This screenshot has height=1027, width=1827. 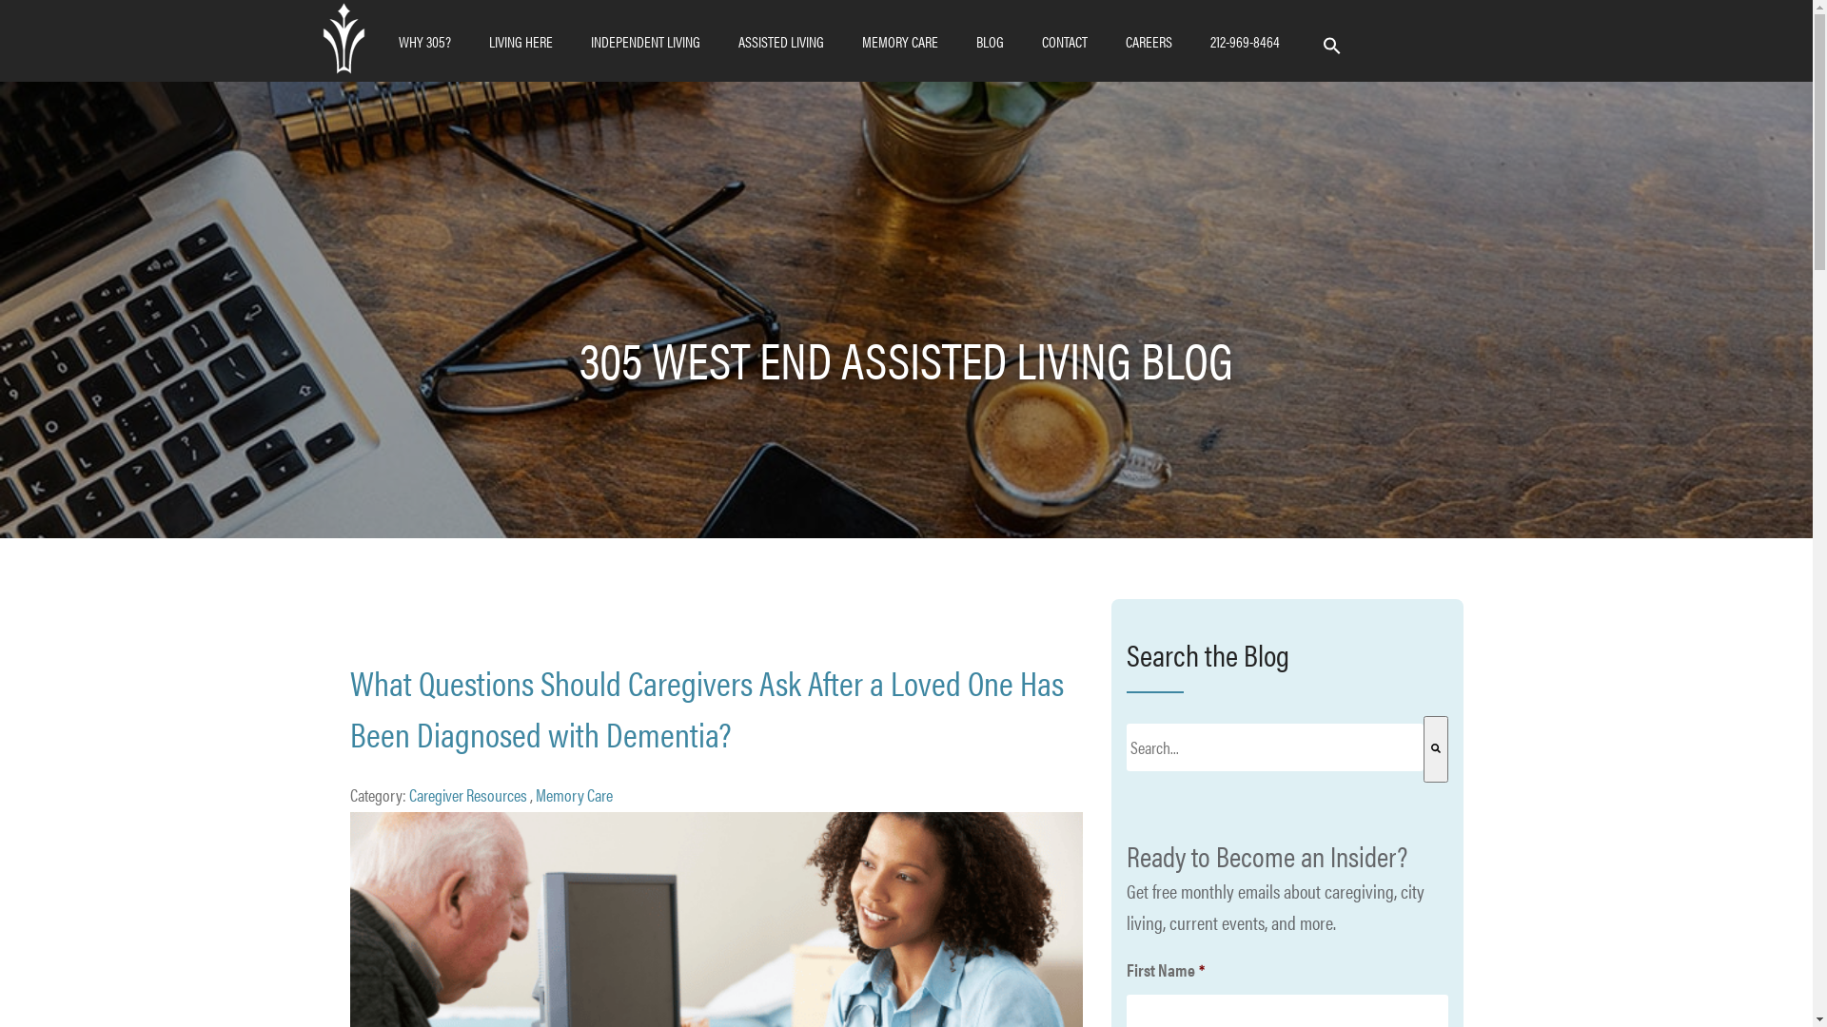 I want to click on CONTACT, so click(x=1064, y=42).